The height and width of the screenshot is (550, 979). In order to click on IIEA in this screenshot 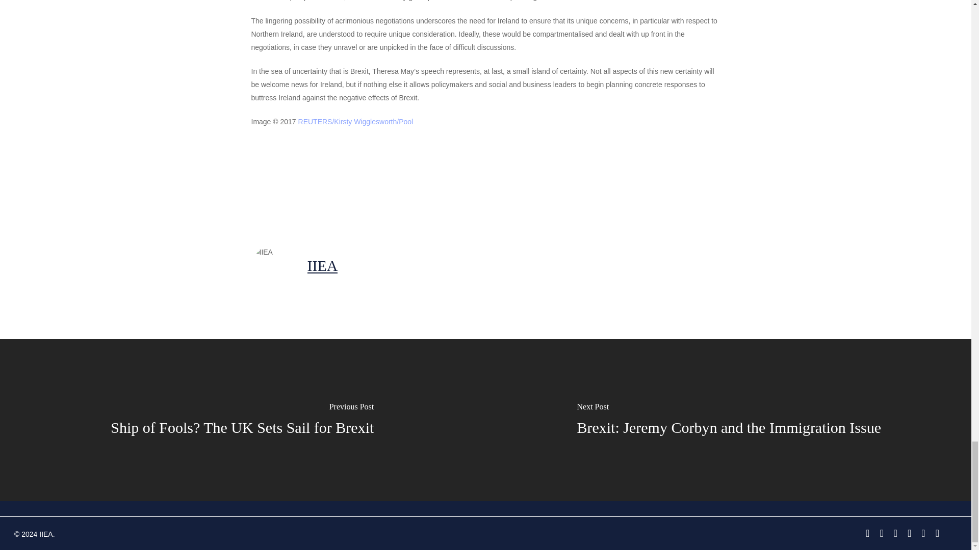, I will do `click(322, 265)`.